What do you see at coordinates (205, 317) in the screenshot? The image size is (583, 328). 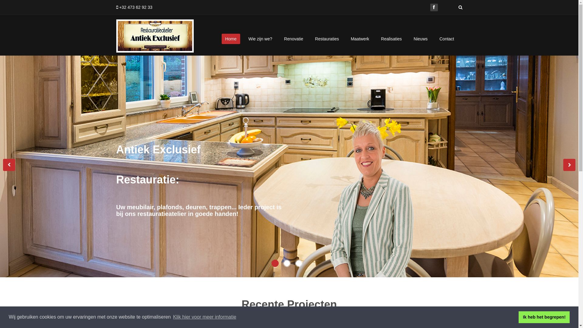 I see `Klik hier voor meer informatie` at bounding box center [205, 317].